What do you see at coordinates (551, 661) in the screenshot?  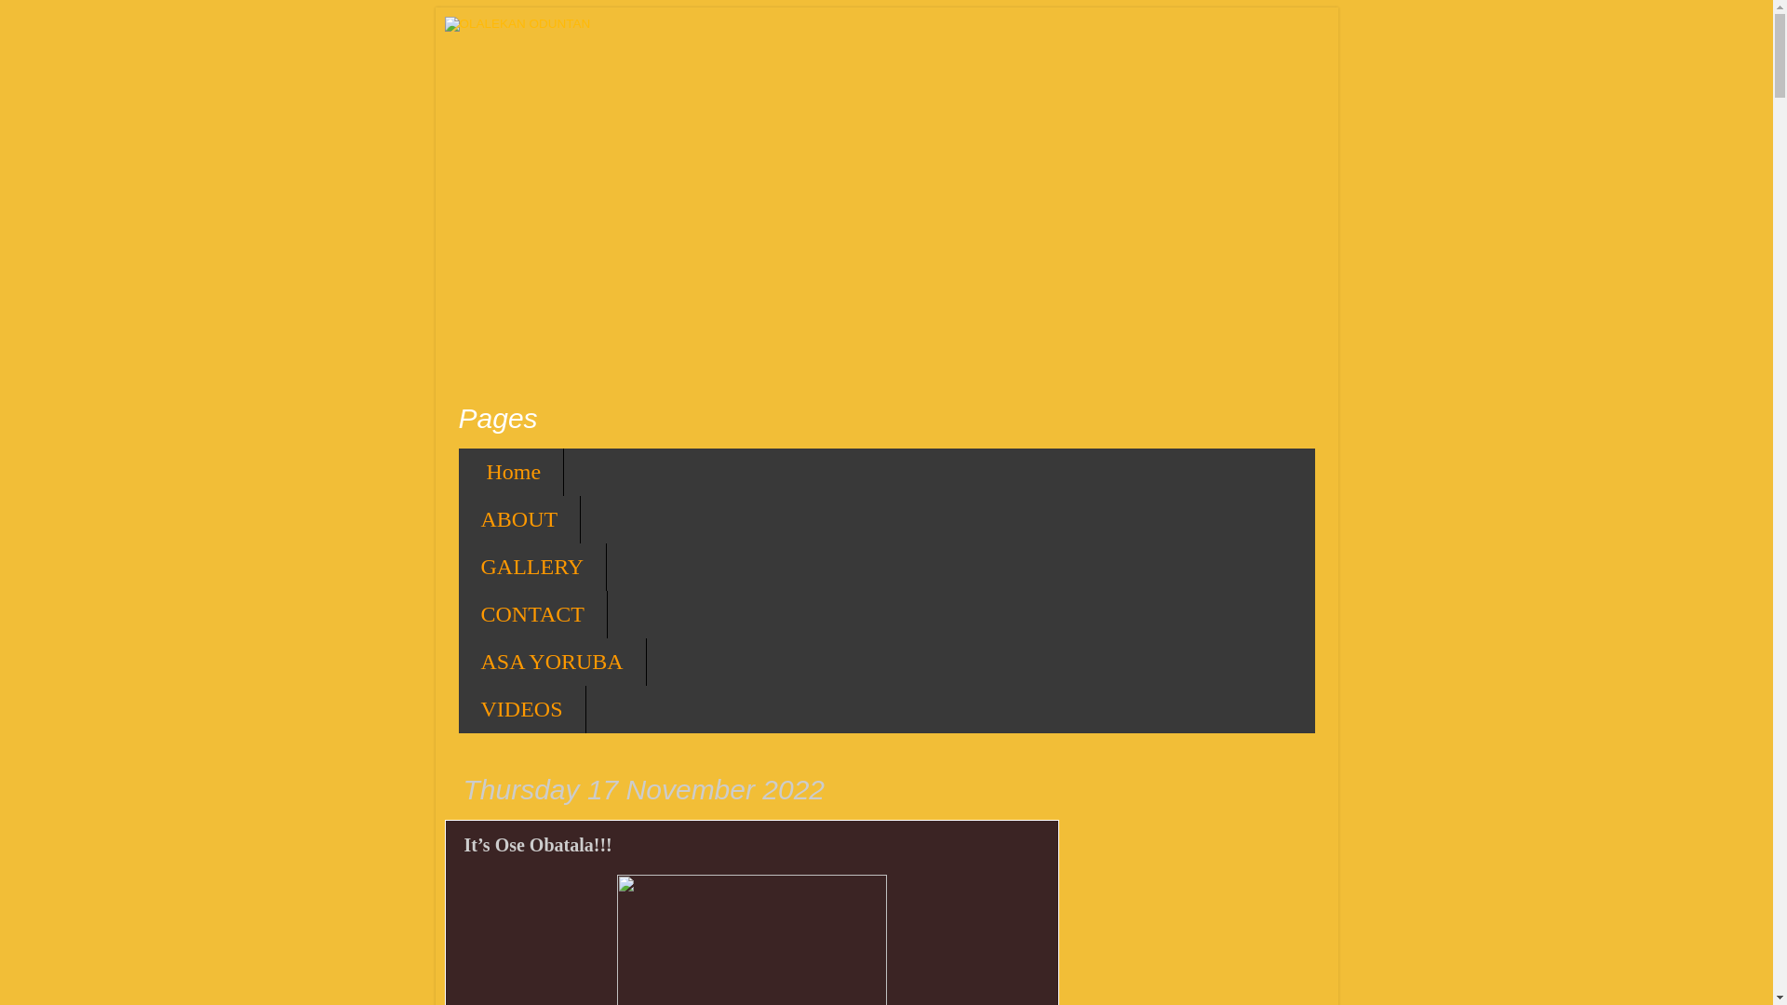 I see `ASA YORUBA` at bounding box center [551, 661].